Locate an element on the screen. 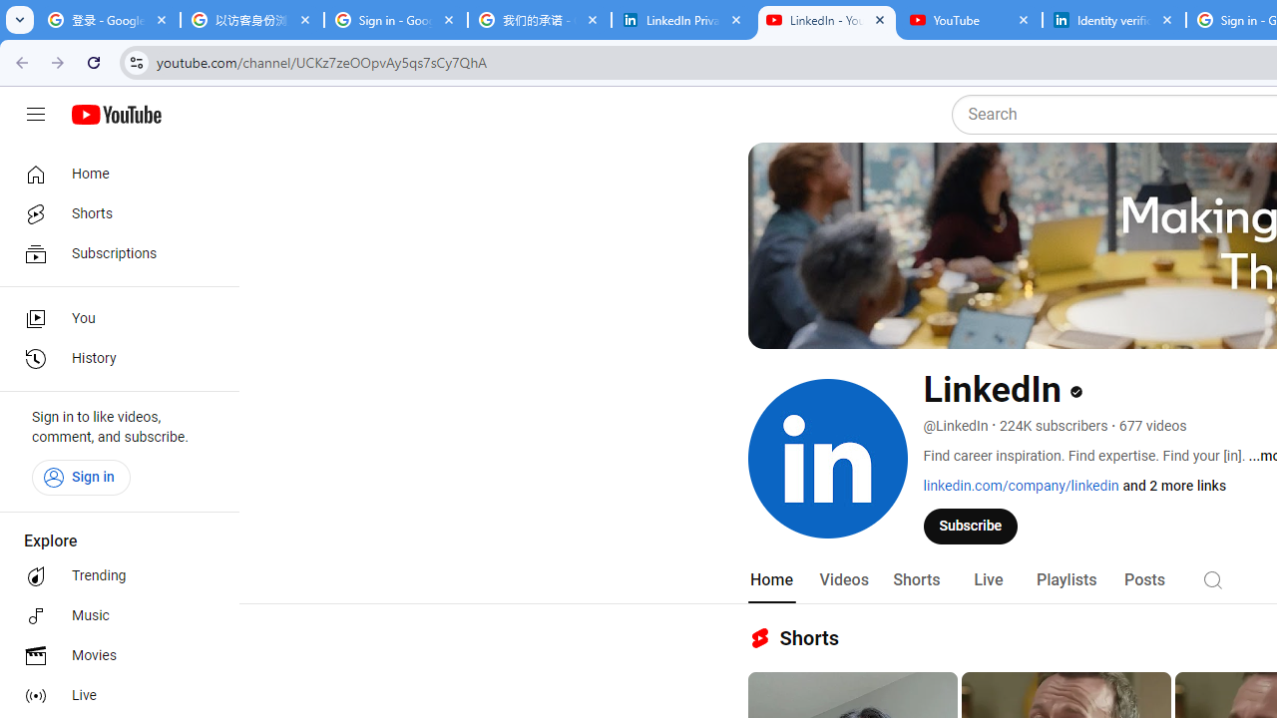 The width and height of the screenshot is (1277, 718). Back is located at coordinates (19, 62).